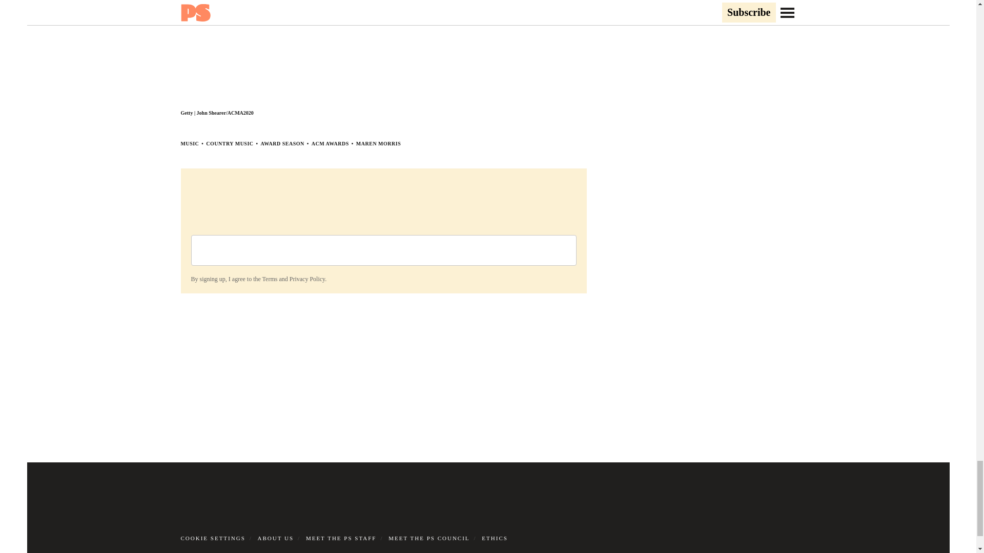 The height and width of the screenshot is (553, 984). What do you see at coordinates (270, 279) in the screenshot?
I see `Terms` at bounding box center [270, 279].